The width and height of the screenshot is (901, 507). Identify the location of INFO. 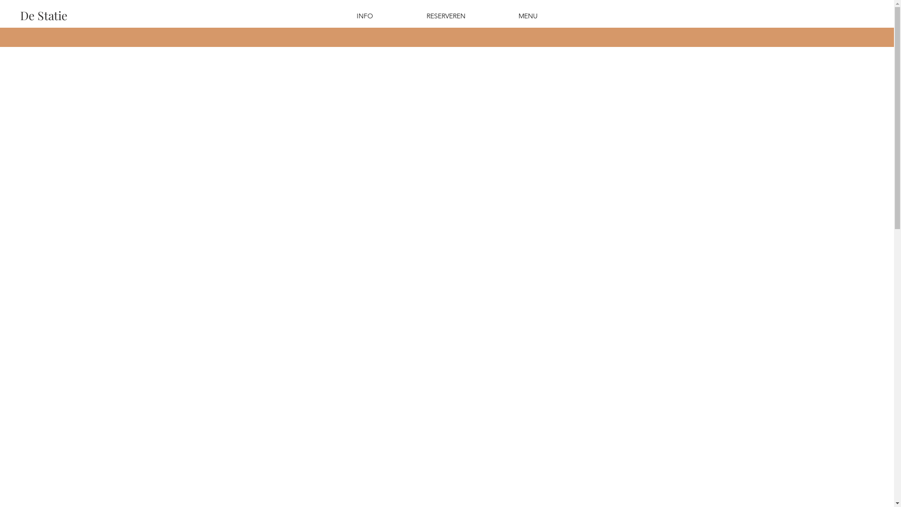
(364, 16).